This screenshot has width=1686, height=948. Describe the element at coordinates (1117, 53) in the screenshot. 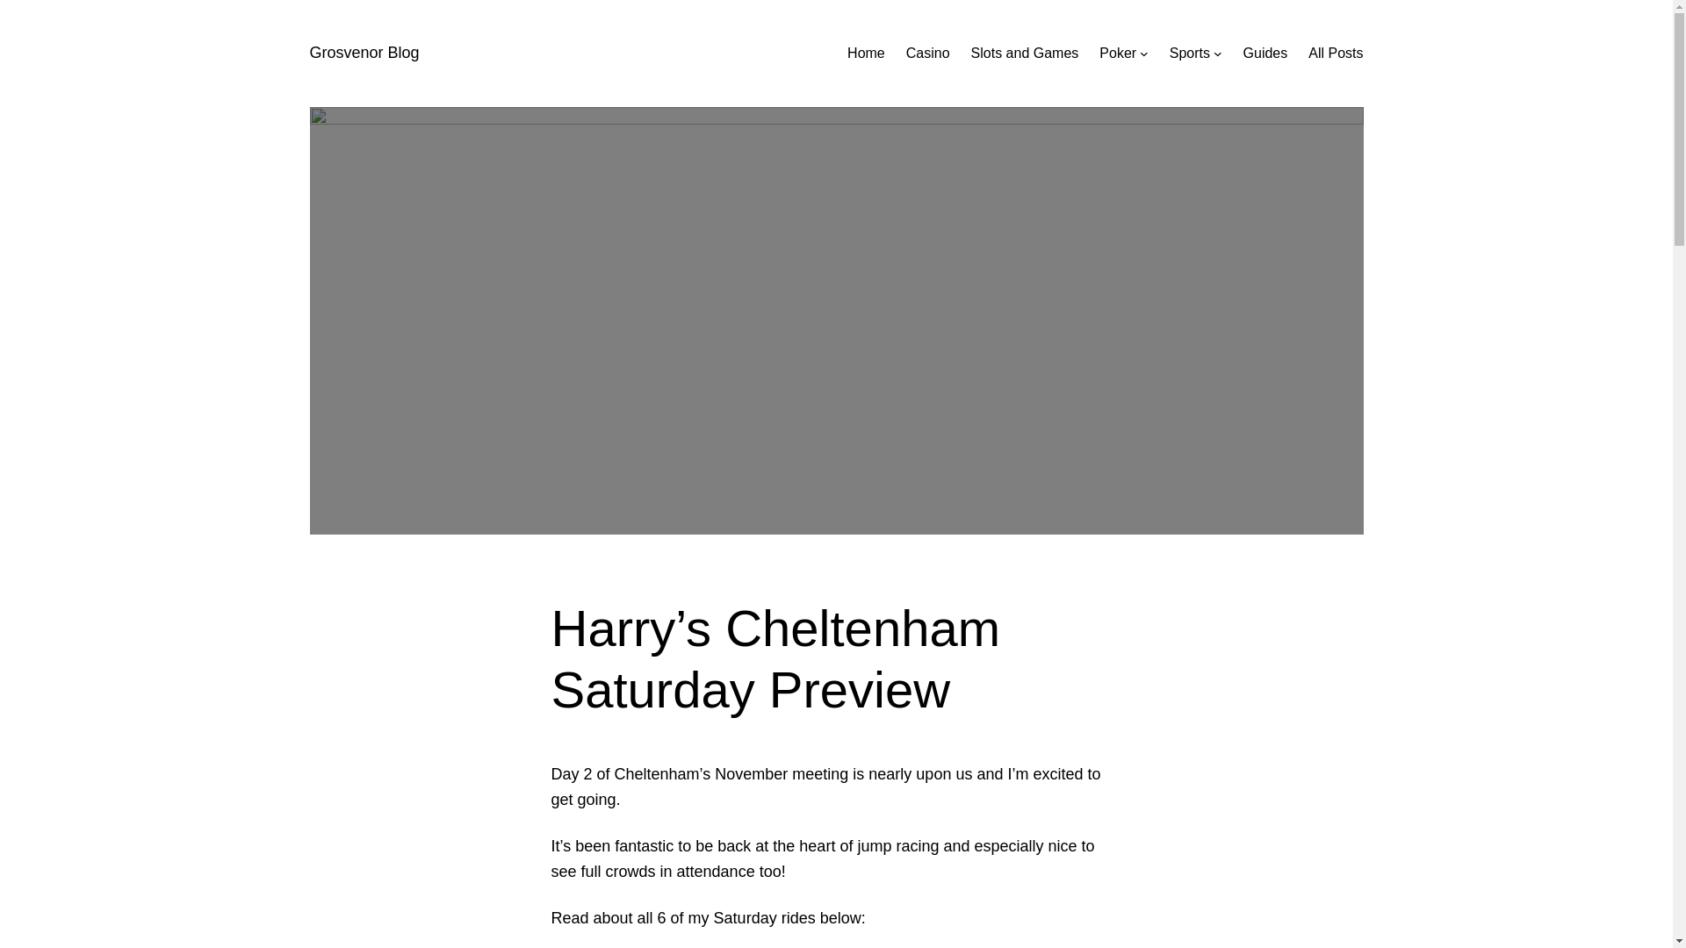

I see `Poker` at that location.